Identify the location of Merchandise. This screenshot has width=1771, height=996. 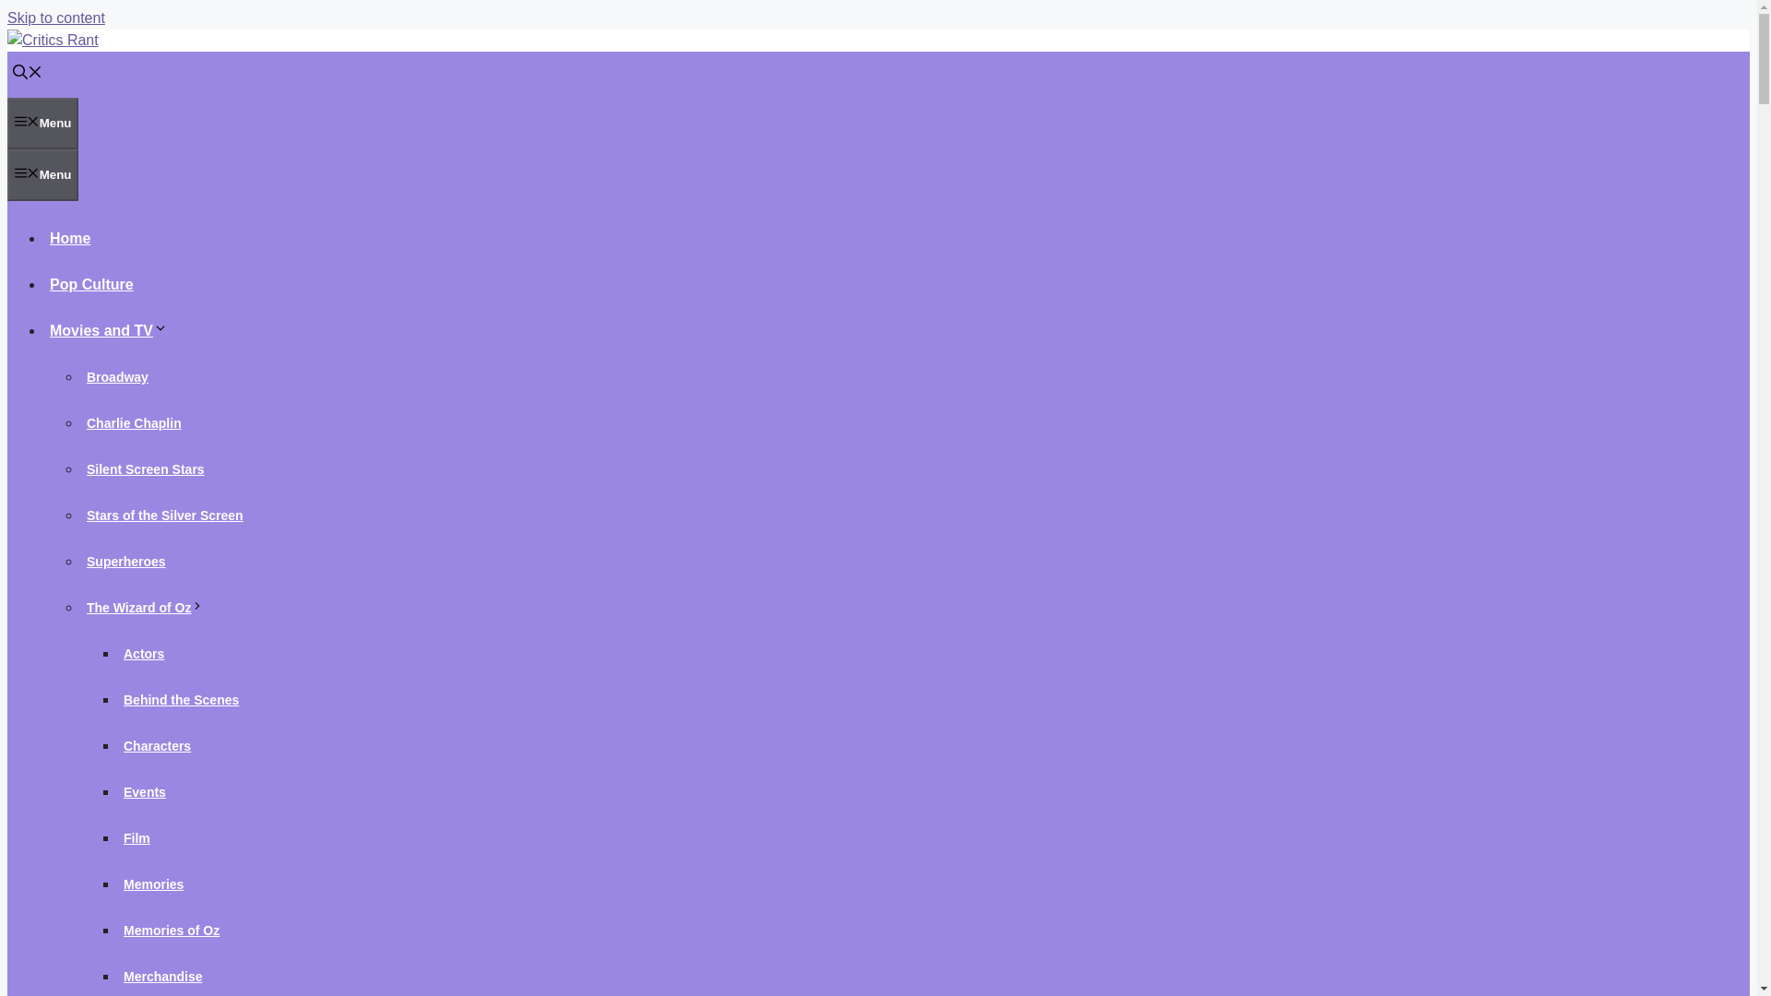
(163, 976).